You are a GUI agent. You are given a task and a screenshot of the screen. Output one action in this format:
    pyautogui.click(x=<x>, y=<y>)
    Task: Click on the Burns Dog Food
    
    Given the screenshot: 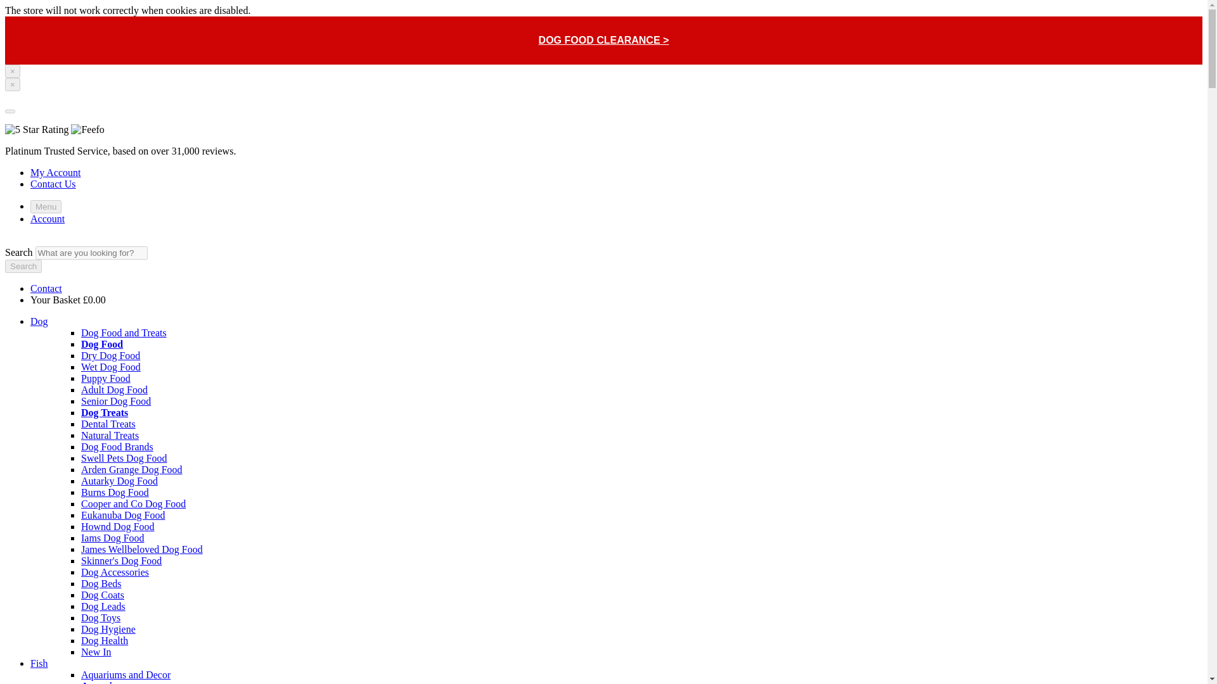 What is the action you would take?
    pyautogui.click(x=115, y=492)
    